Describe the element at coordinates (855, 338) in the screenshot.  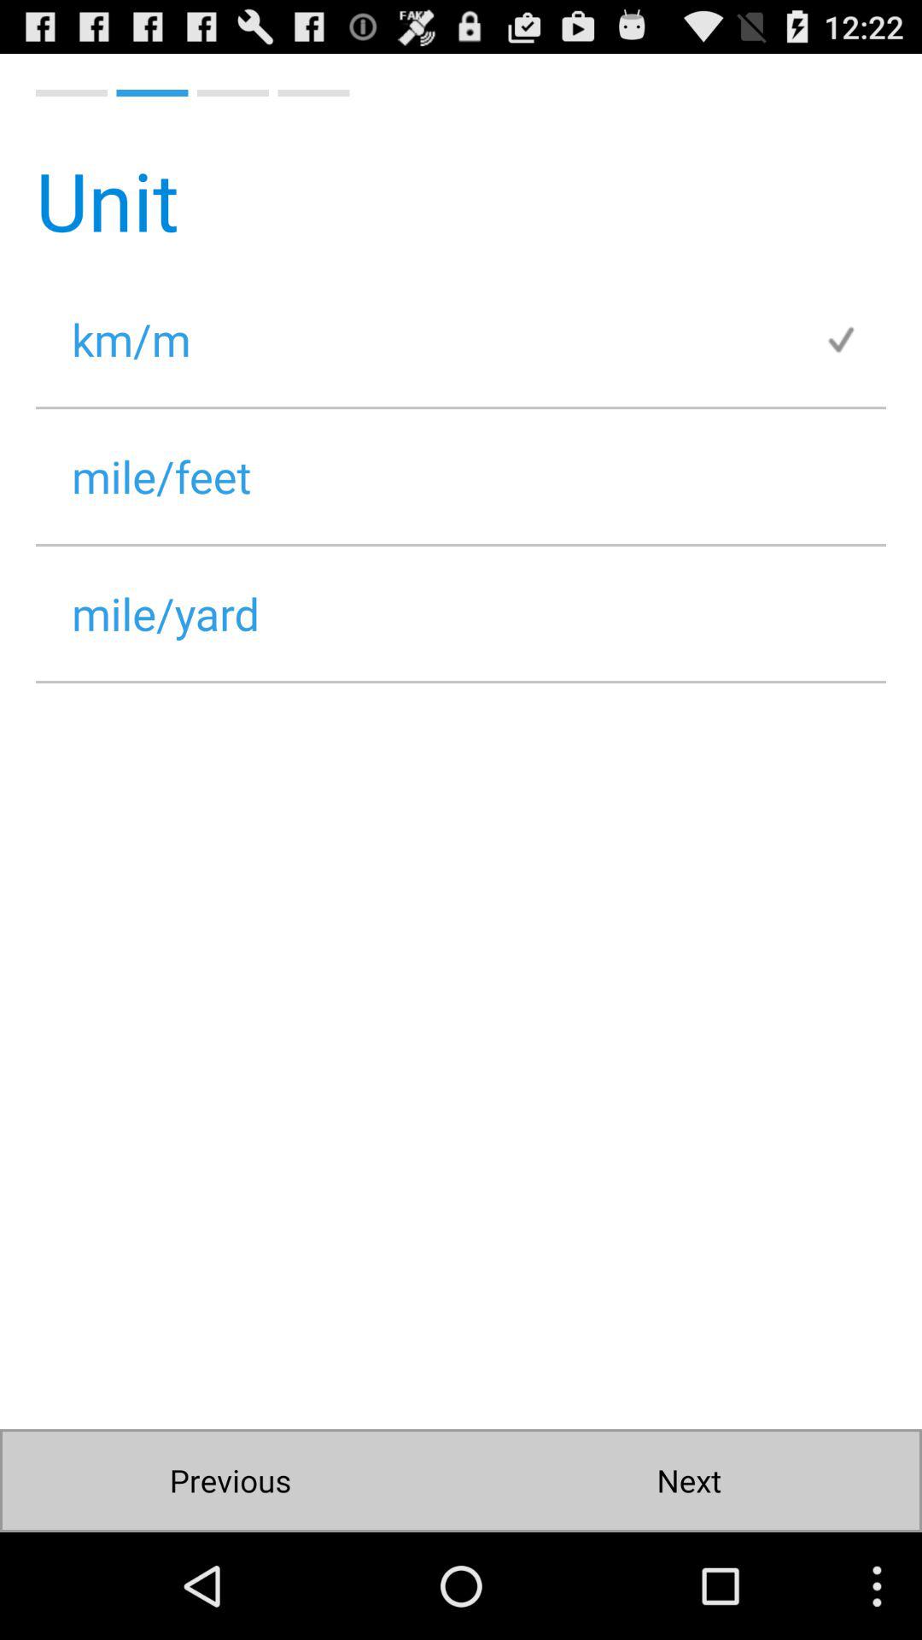
I see `select app at the top right corner` at that location.